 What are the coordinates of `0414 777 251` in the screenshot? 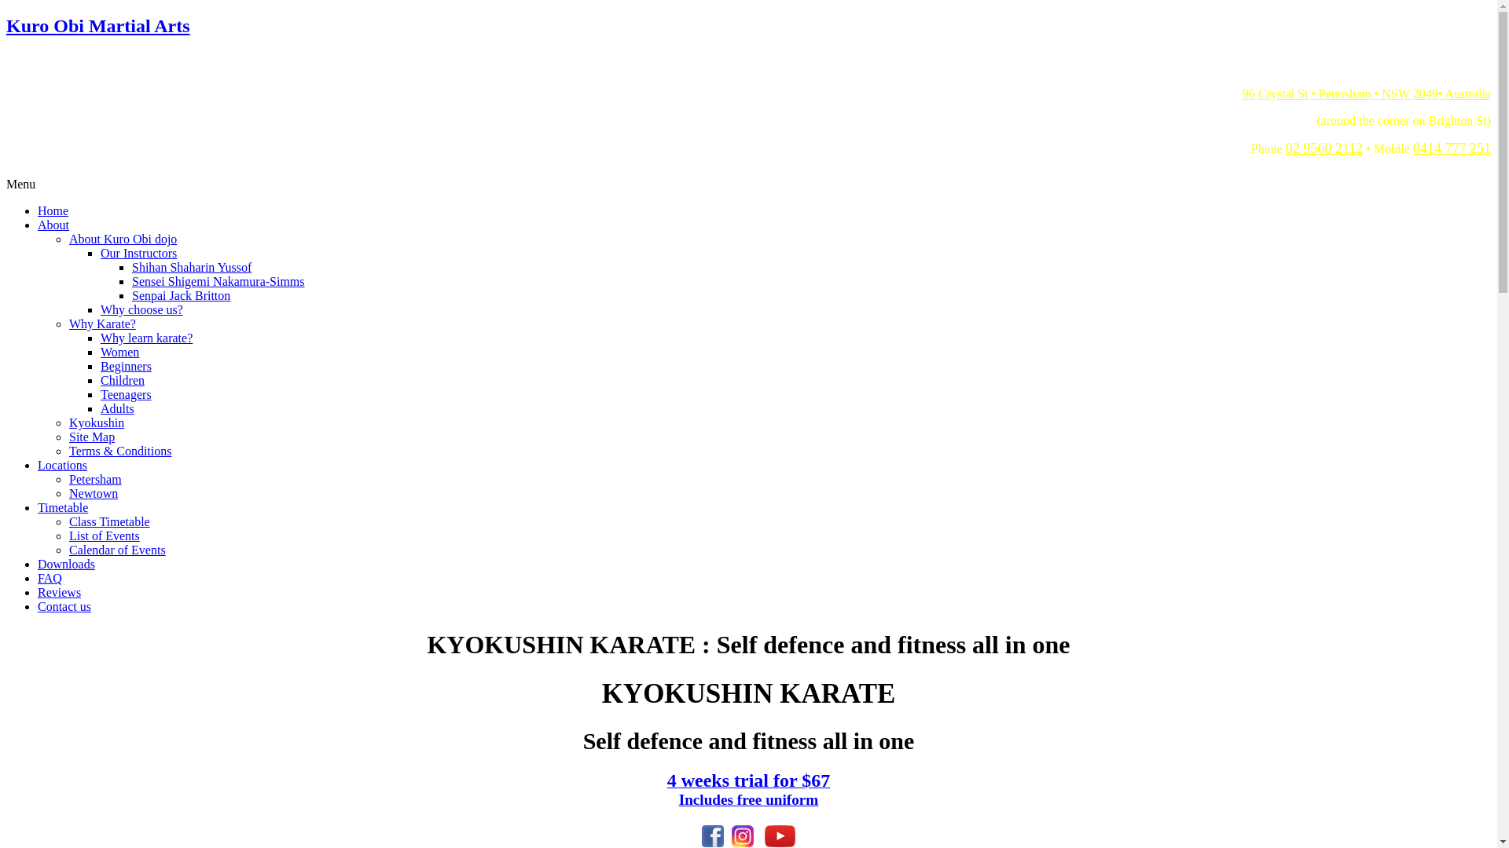 It's located at (1452, 148).